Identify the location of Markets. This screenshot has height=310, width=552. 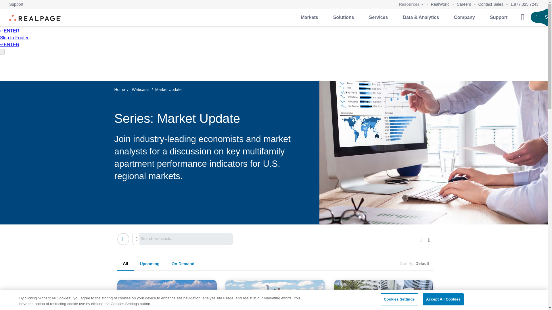
(309, 17).